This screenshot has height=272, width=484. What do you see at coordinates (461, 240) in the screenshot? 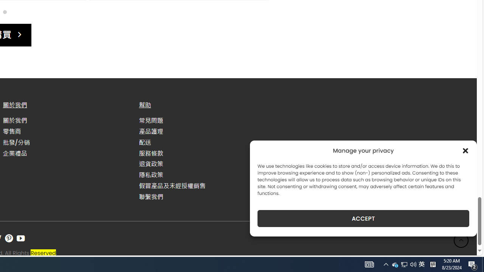
I see `Go to top` at bounding box center [461, 240].